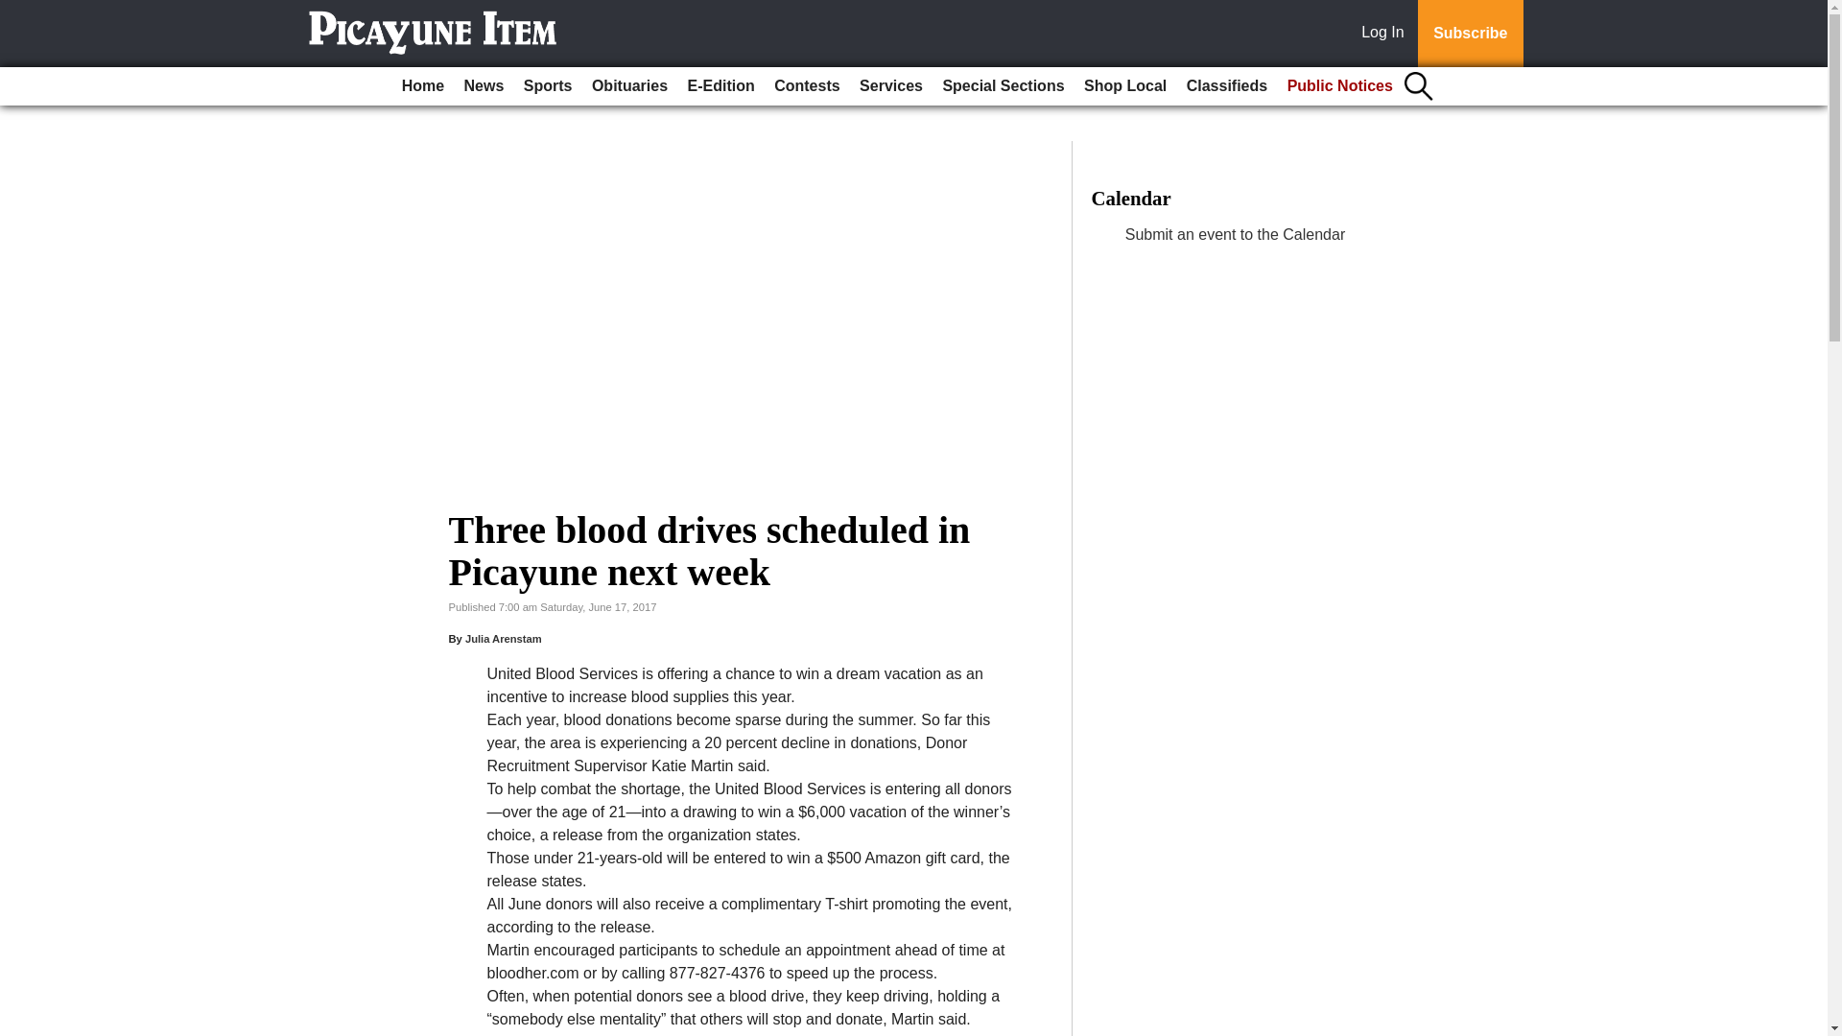 The height and width of the screenshot is (1036, 1842). Describe the element at coordinates (806, 86) in the screenshot. I see `Contests` at that location.